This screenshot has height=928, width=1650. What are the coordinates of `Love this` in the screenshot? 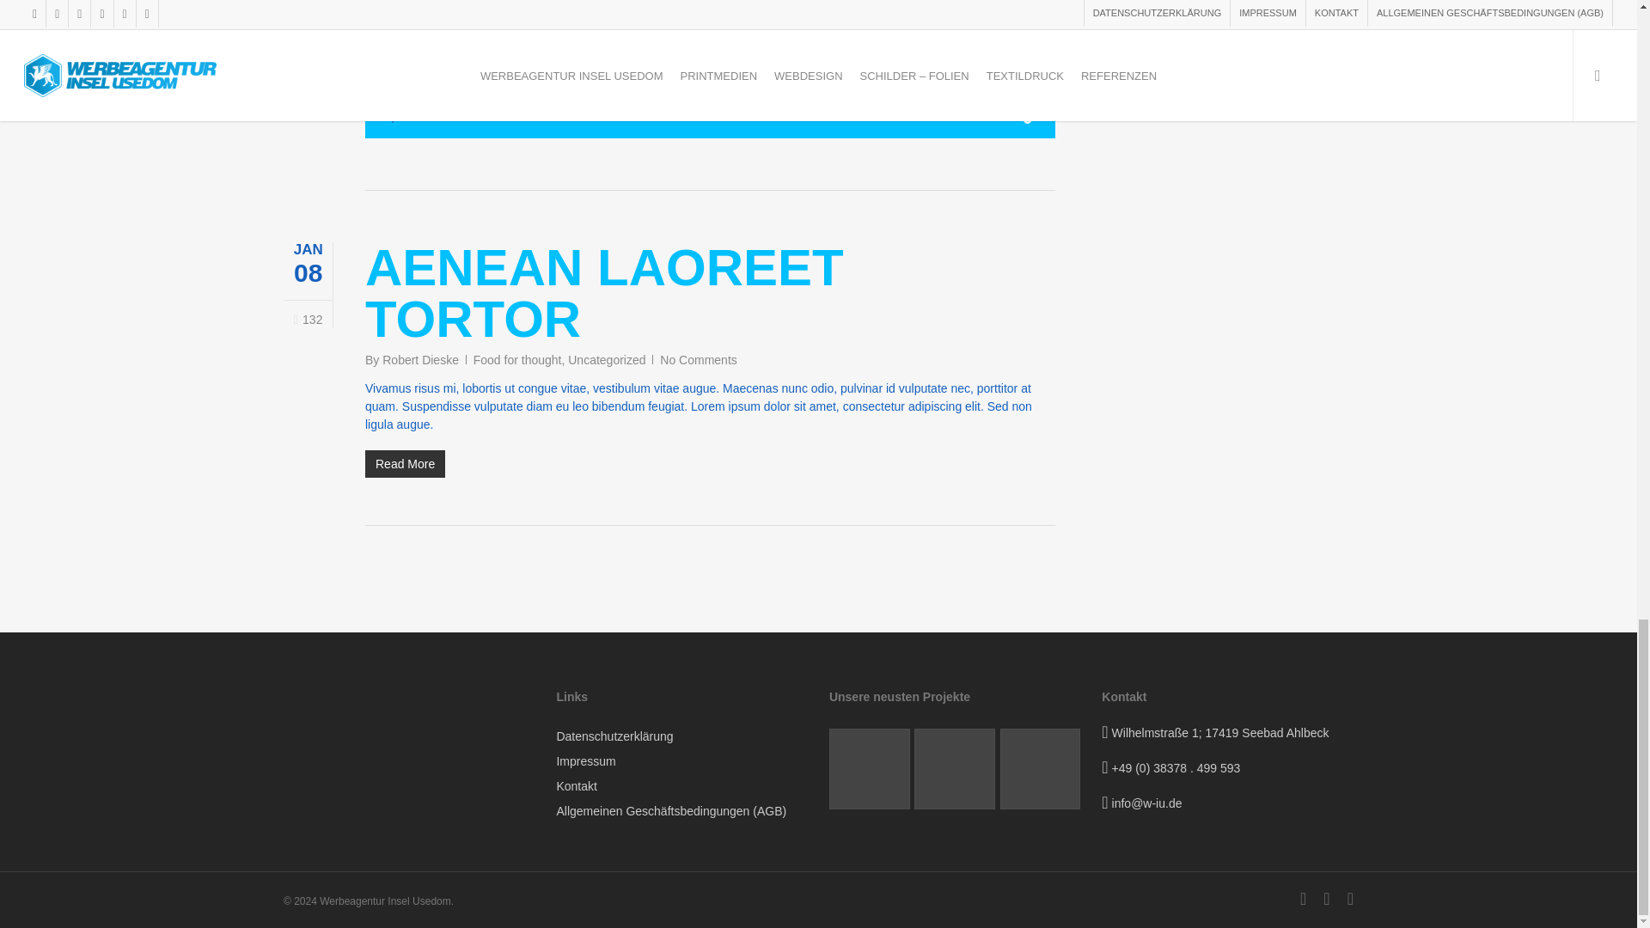 It's located at (308, 320).